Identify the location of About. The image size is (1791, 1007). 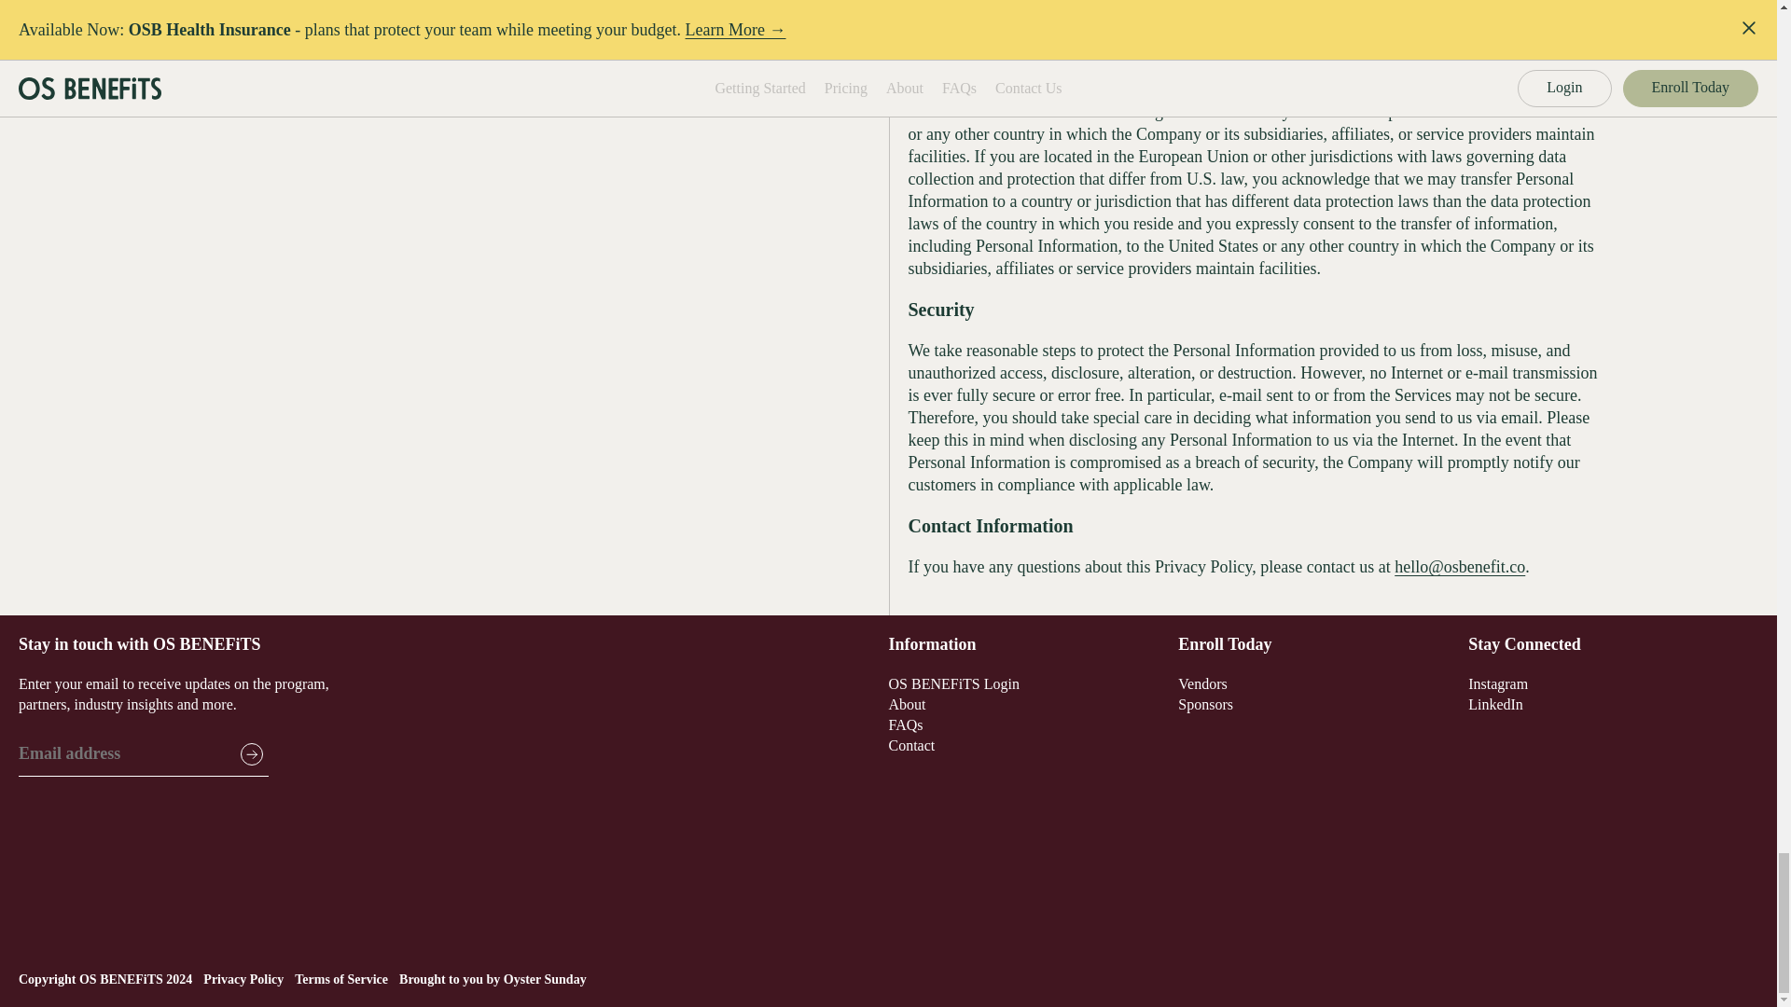
(907, 704).